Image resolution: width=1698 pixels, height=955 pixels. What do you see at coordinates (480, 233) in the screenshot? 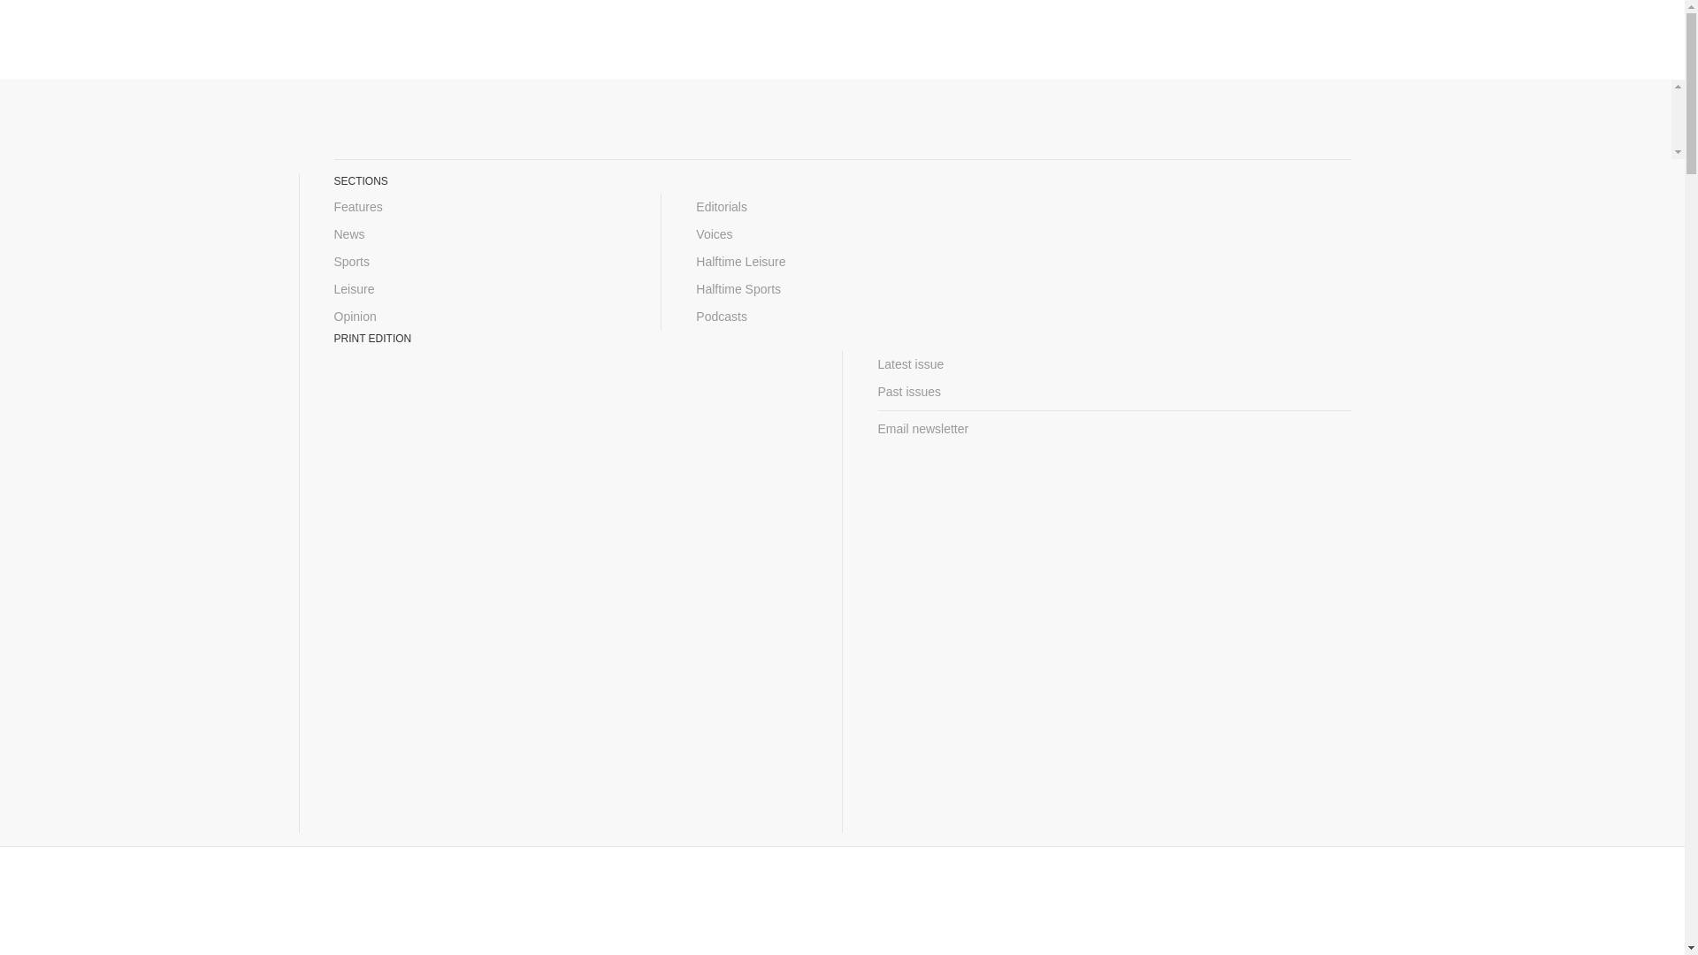
I see `News` at bounding box center [480, 233].